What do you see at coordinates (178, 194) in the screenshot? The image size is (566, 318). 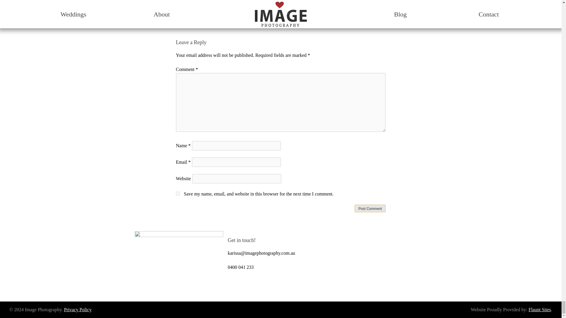 I see `yes` at bounding box center [178, 194].